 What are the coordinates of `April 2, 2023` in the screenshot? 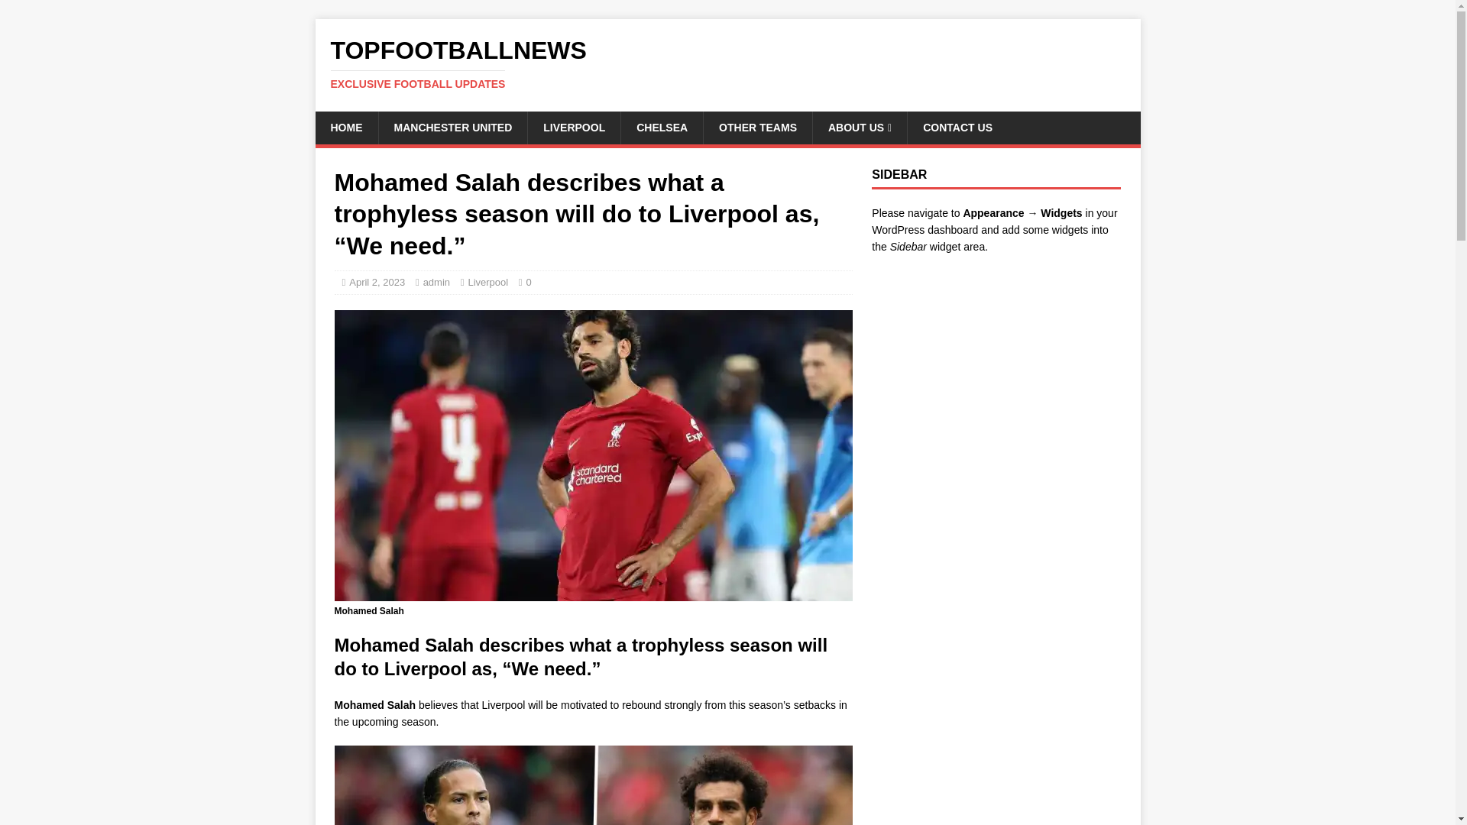 It's located at (376, 281).